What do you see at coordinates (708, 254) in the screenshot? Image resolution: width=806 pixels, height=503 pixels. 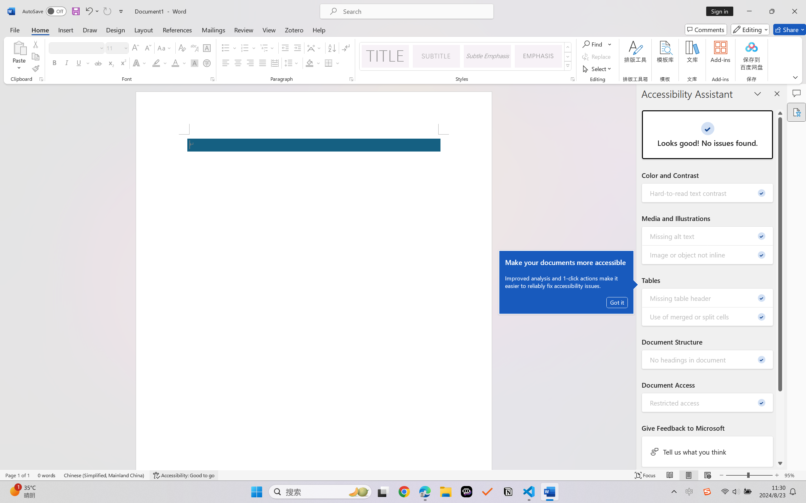 I see `Image or object not inline - 0` at bounding box center [708, 254].